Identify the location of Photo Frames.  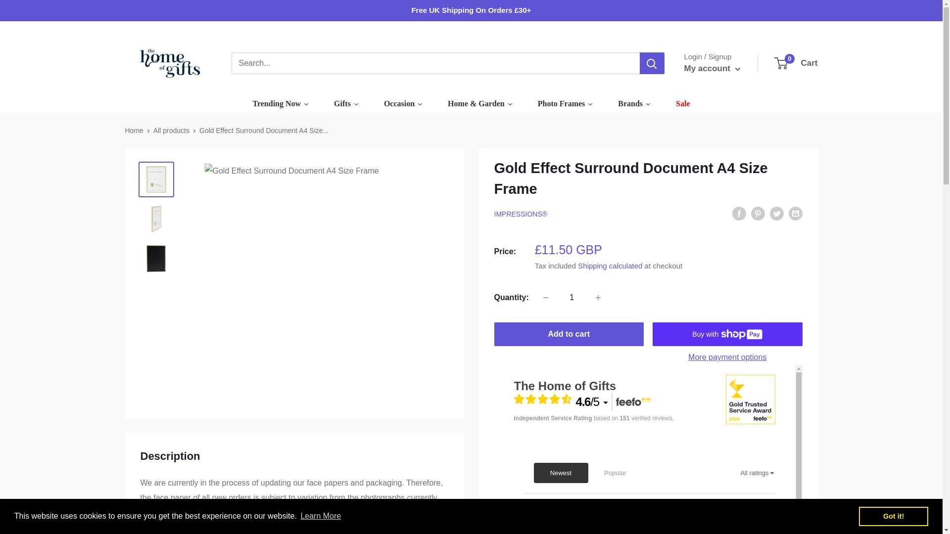
(281, 104).